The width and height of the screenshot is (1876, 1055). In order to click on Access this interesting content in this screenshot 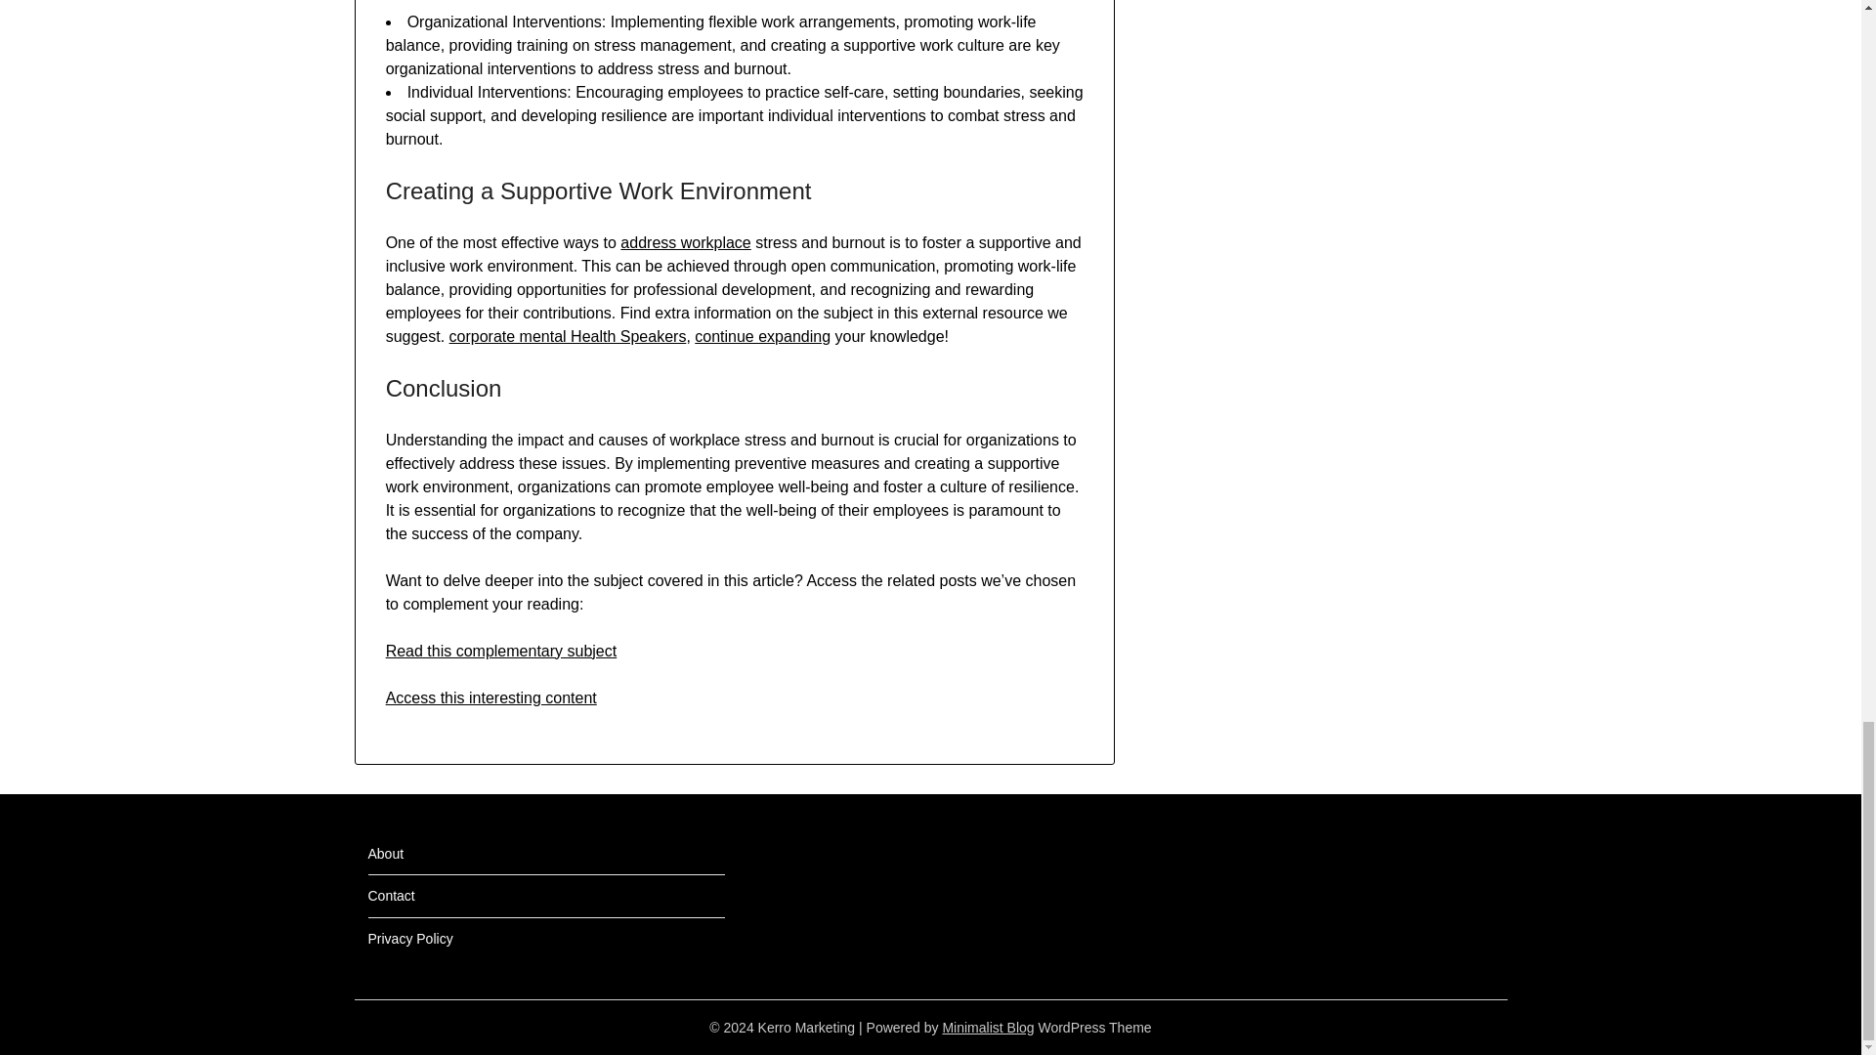, I will do `click(490, 697)`.